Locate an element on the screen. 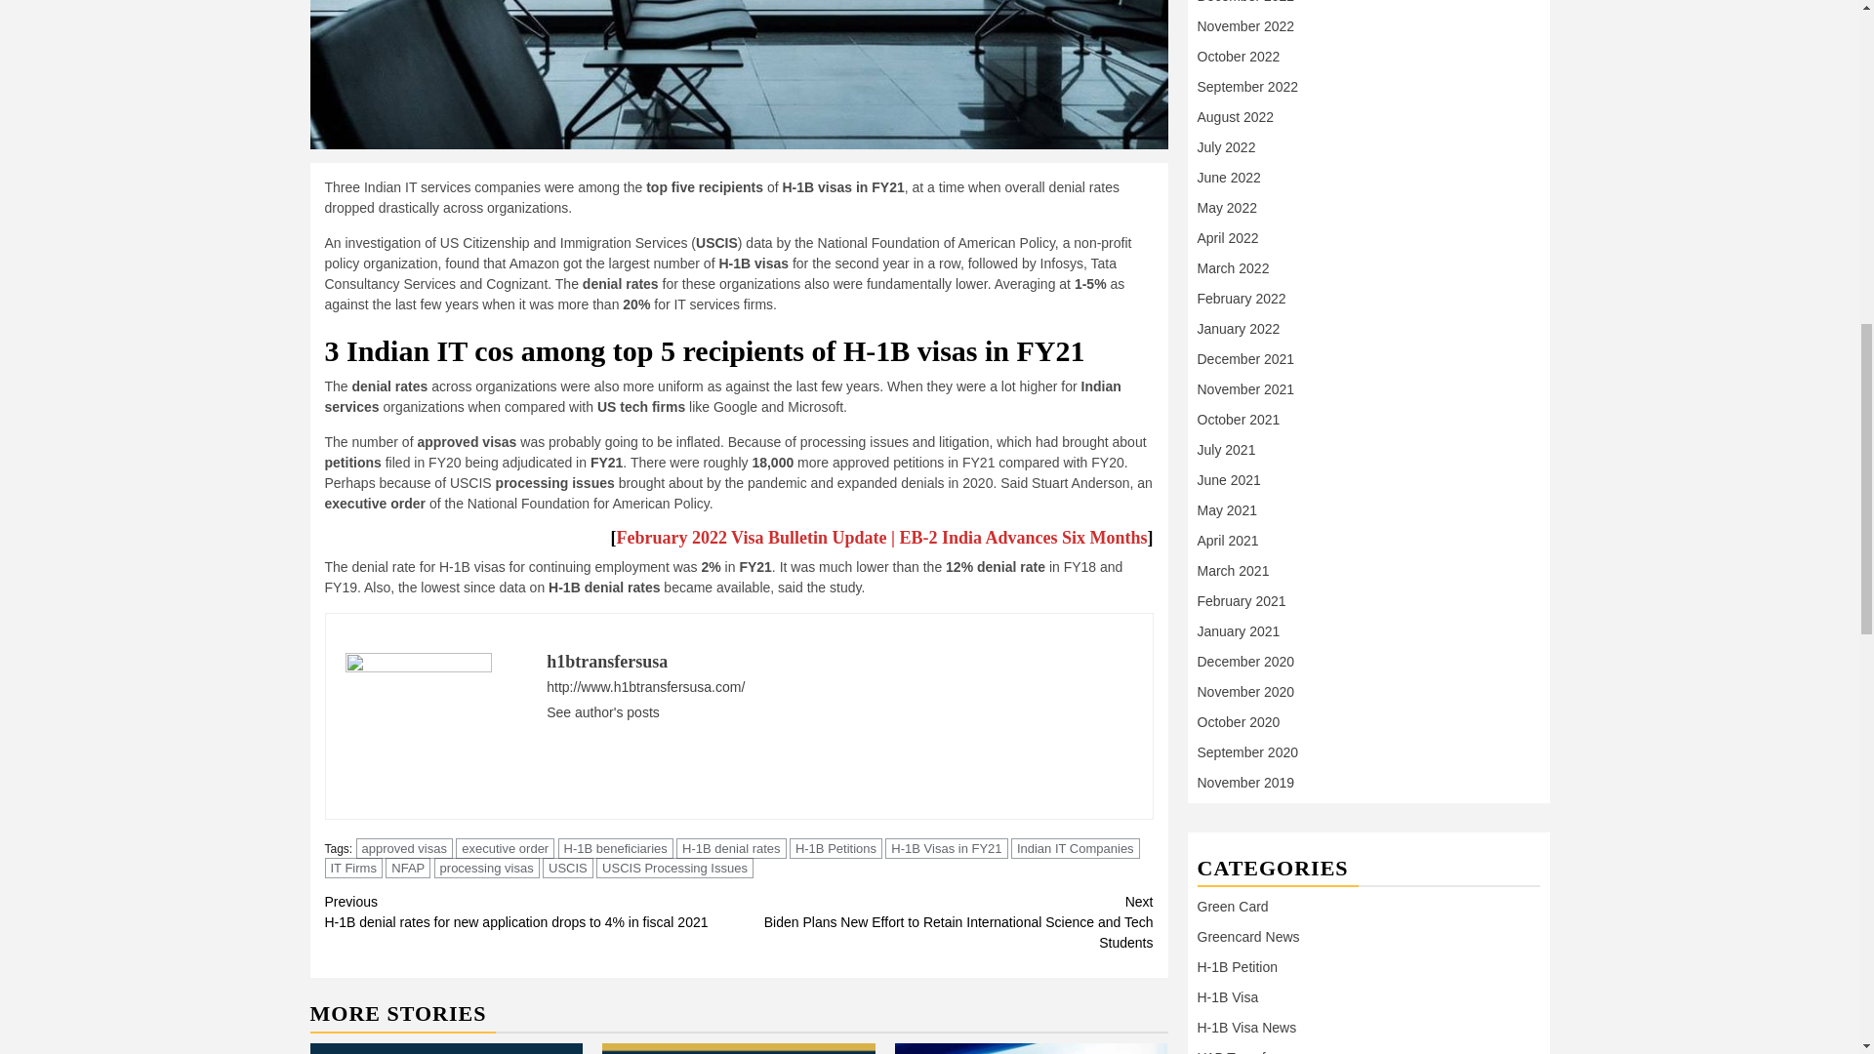 The height and width of the screenshot is (1054, 1874). NFAP is located at coordinates (408, 868).